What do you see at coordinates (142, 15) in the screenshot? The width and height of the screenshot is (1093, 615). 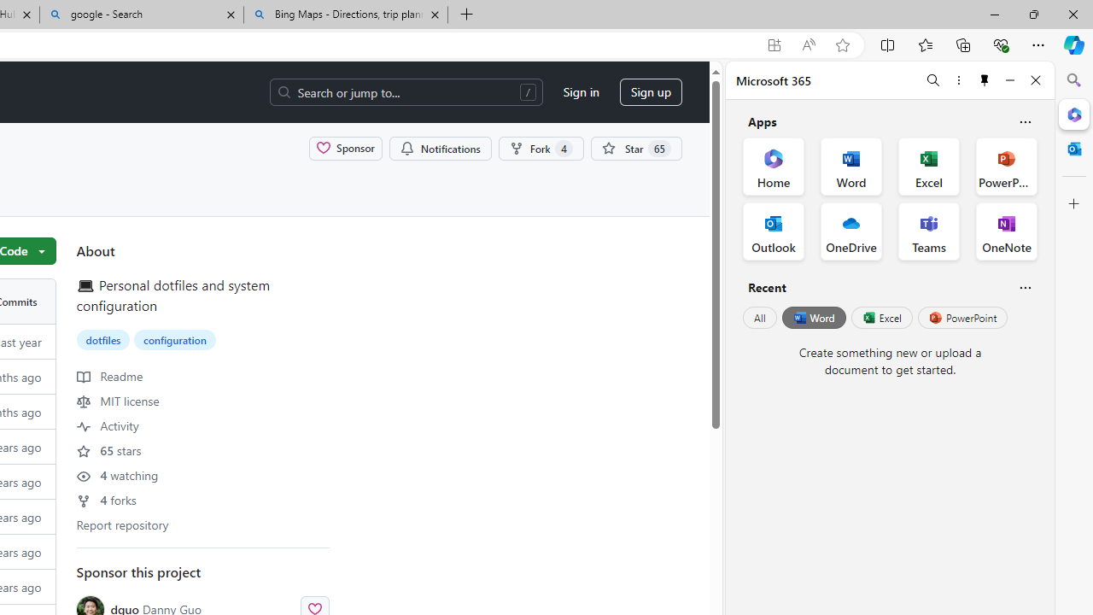 I see `google - Search` at bounding box center [142, 15].